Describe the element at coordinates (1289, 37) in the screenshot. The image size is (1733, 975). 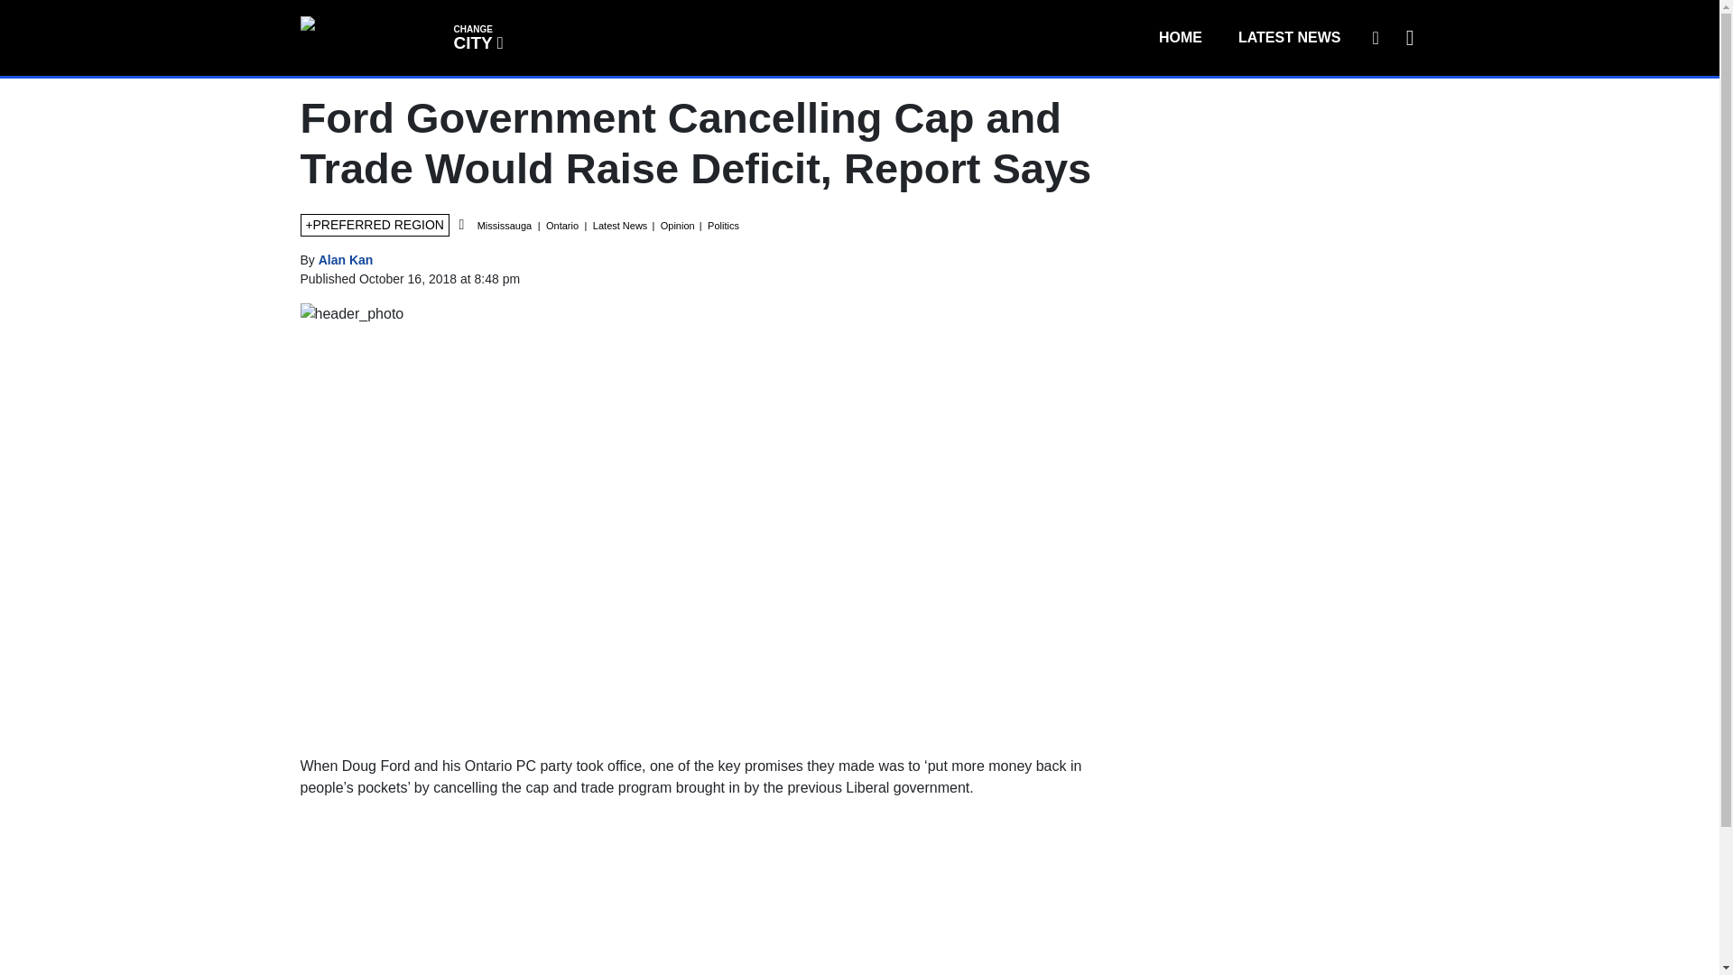
I see `LATEST NEWS` at that location.